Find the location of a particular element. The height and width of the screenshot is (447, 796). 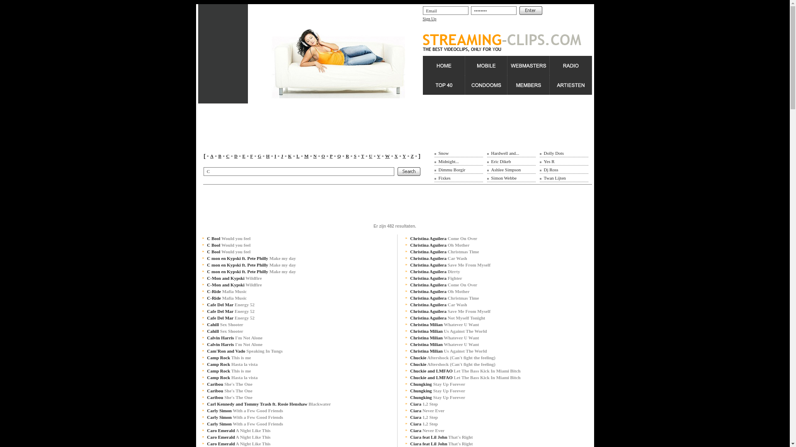

Carly Simon With a Few Good Friends is located at coordinates (245, 411).